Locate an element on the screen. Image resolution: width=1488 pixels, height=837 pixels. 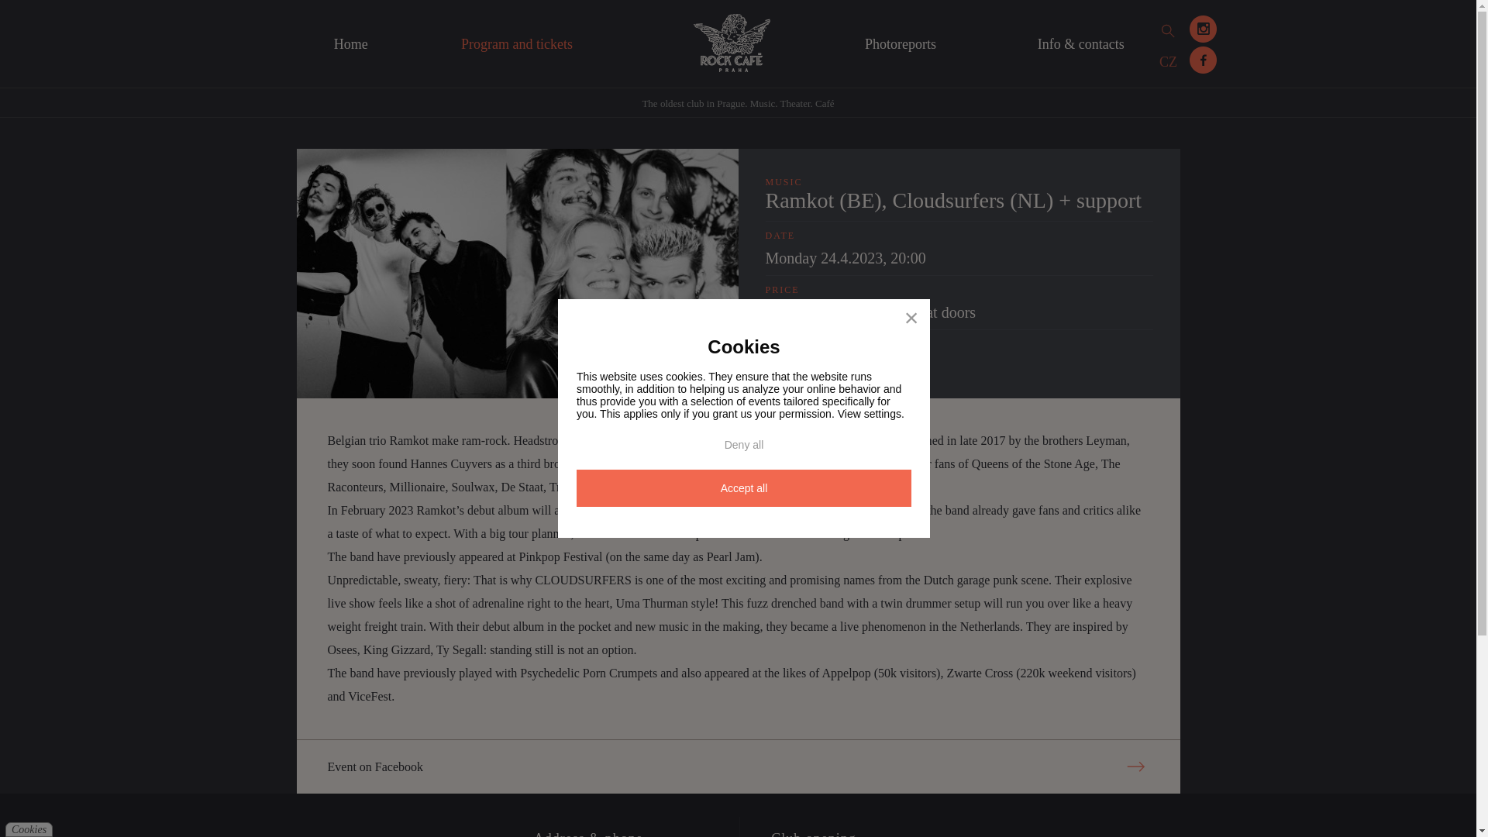
Program and tickets is located at coordinates (517, 45).